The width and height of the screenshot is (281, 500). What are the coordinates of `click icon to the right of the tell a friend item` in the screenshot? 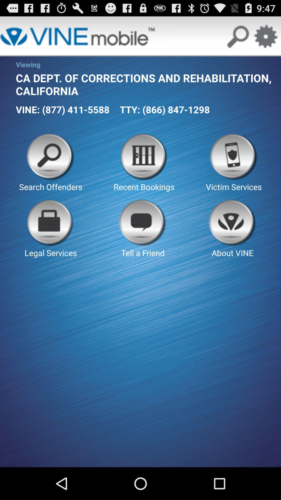 It's located at (233, 229).